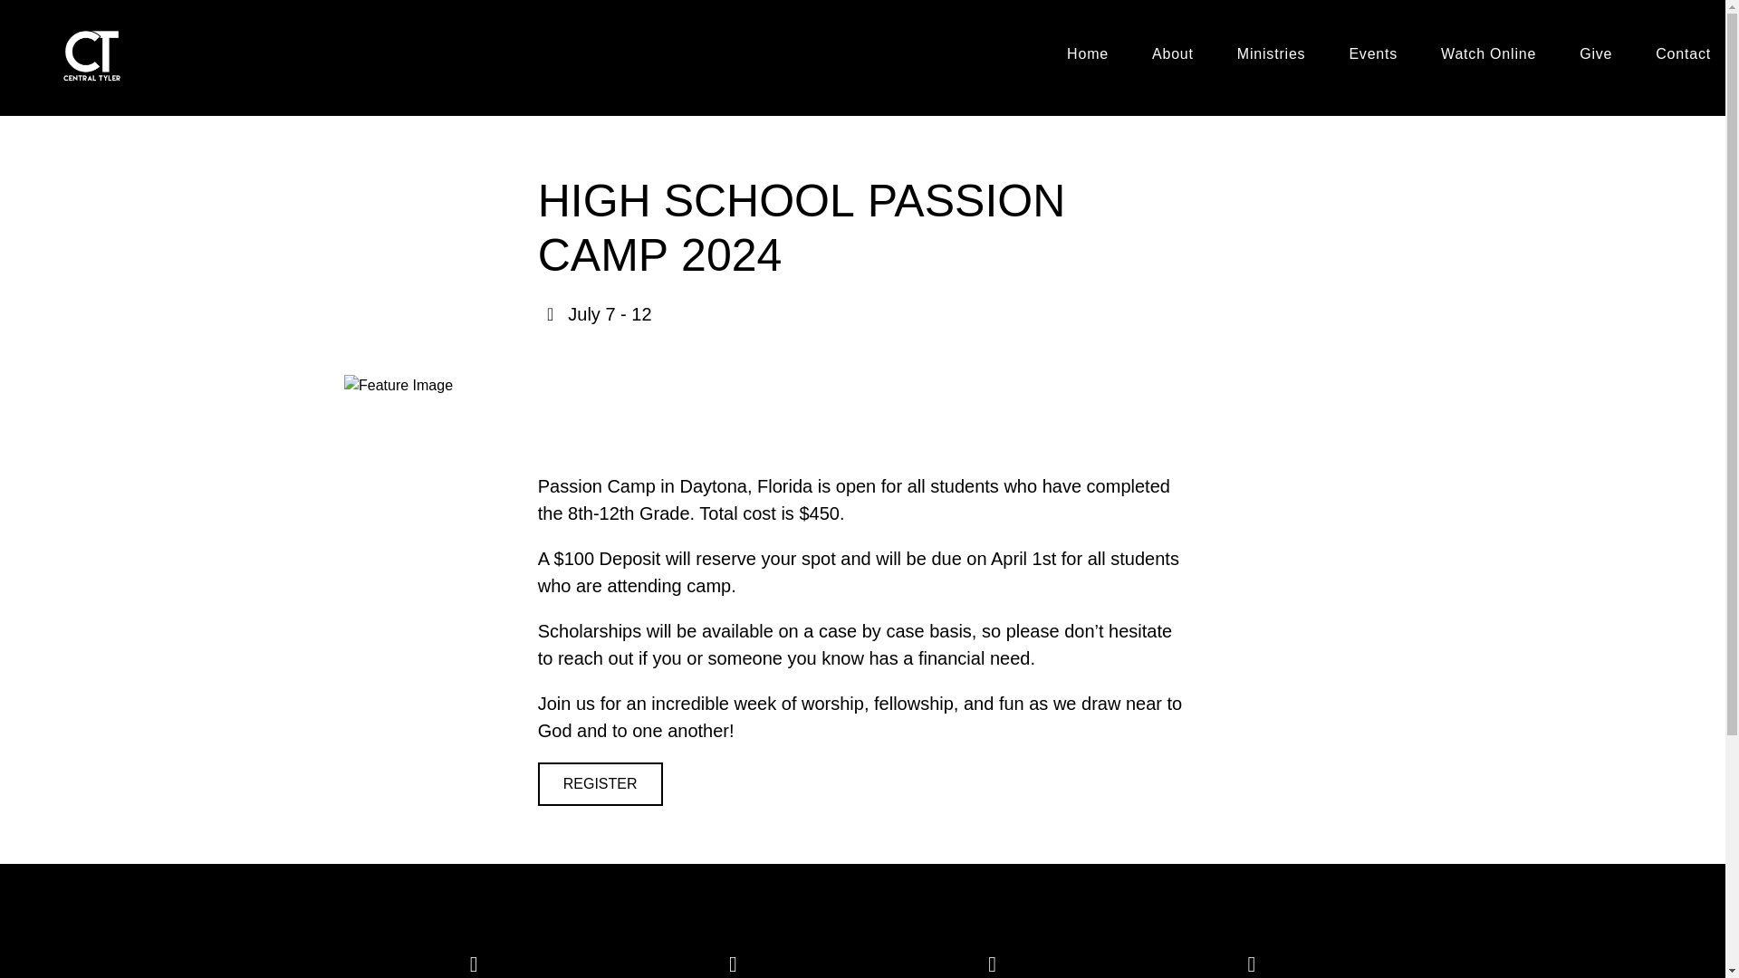 The image size is (1739, 978). Describe the element at coordinates (600, 784) in the screenshot. I see `REGISTER` at that location.